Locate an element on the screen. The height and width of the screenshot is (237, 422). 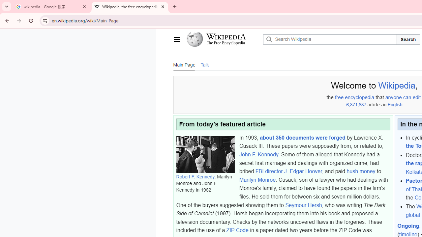
Talk is located at coordinates (204, 65).